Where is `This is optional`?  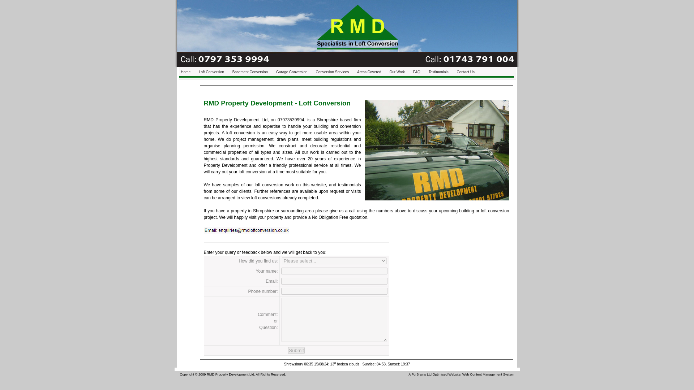 This is optional is located at coordinates (334, 281).